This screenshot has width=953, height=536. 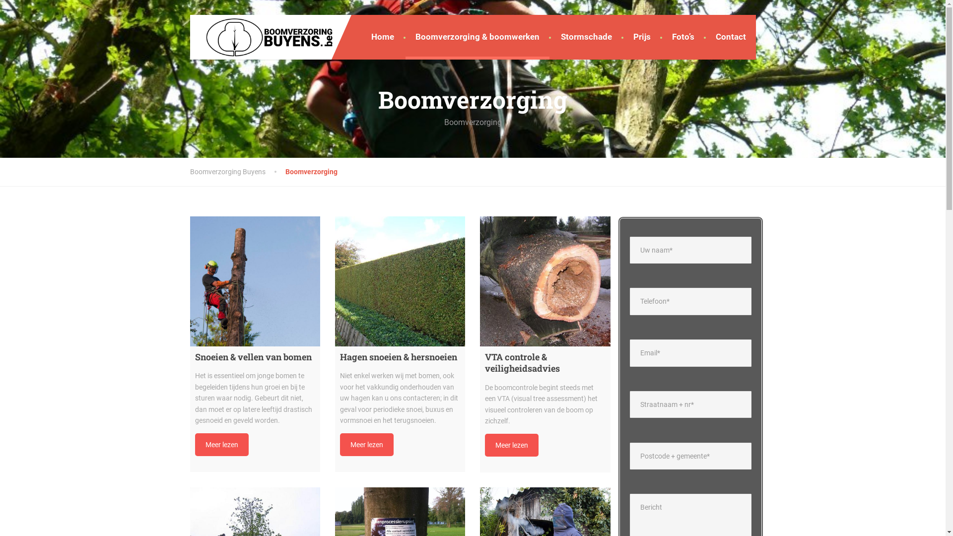 I want to click on Snoeien & vellen van bomen, so click(x=255, y=281).